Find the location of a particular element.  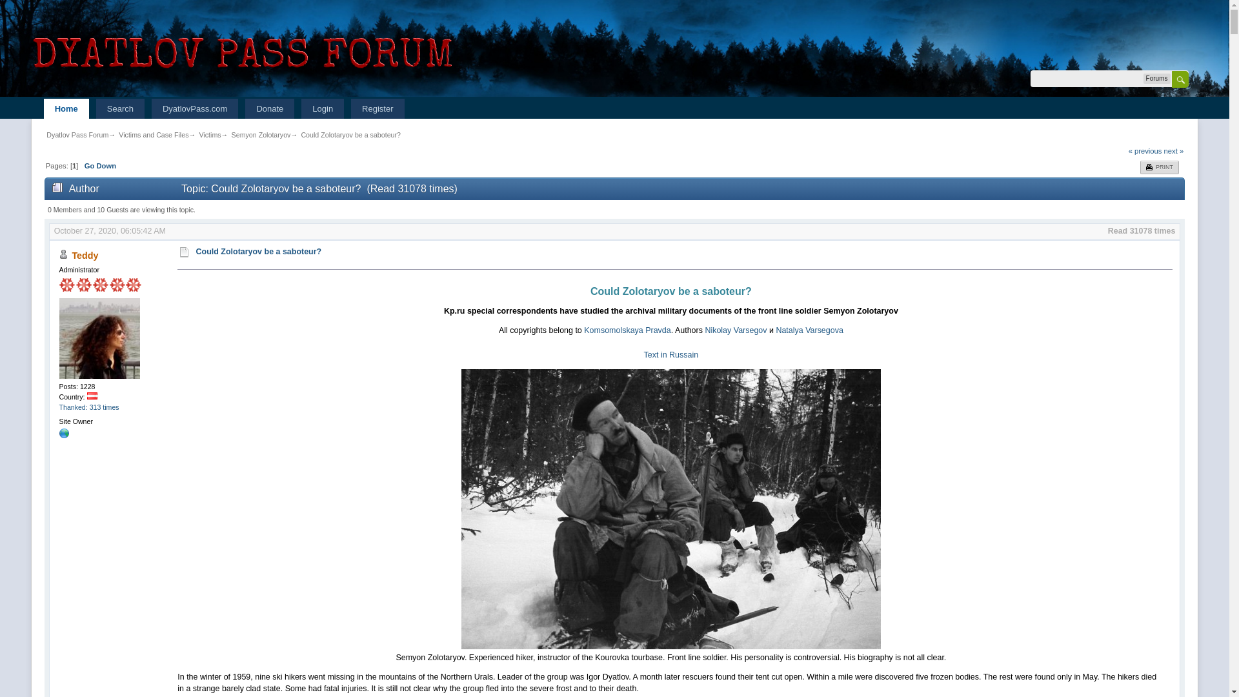

Nikolay Varsegov is located at coordinates (736, 330).